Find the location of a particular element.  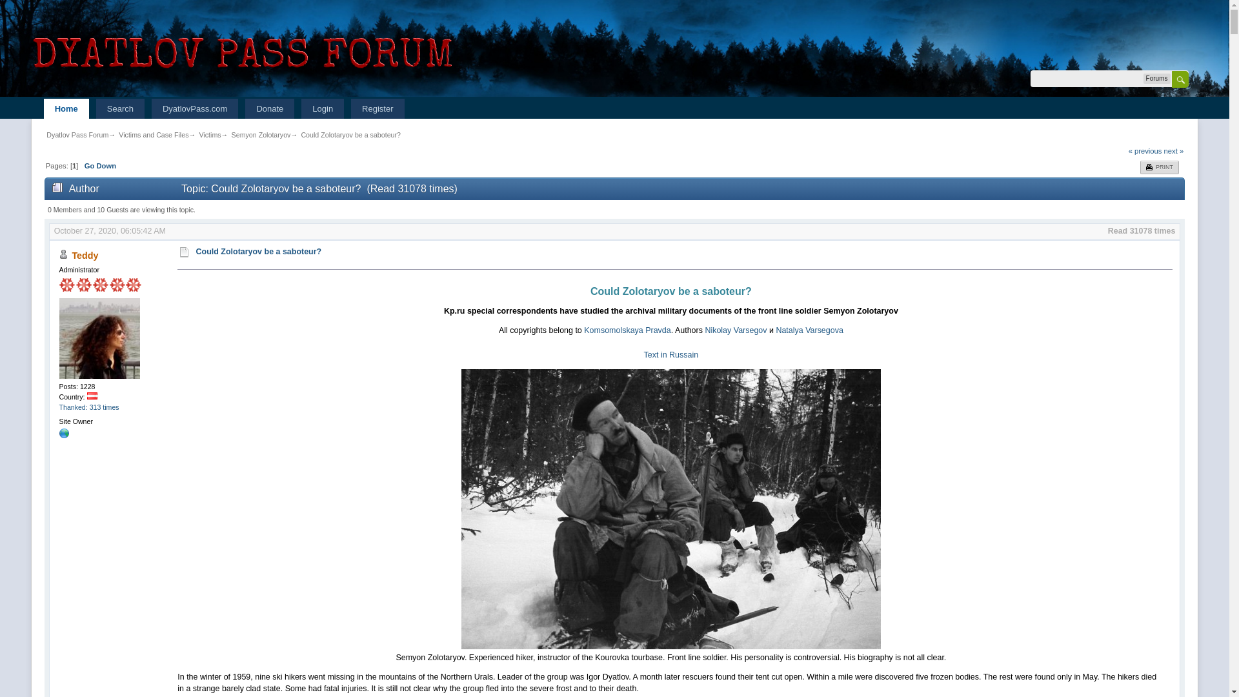

Nikolay Varsegov is located at coordinates (736, 330).